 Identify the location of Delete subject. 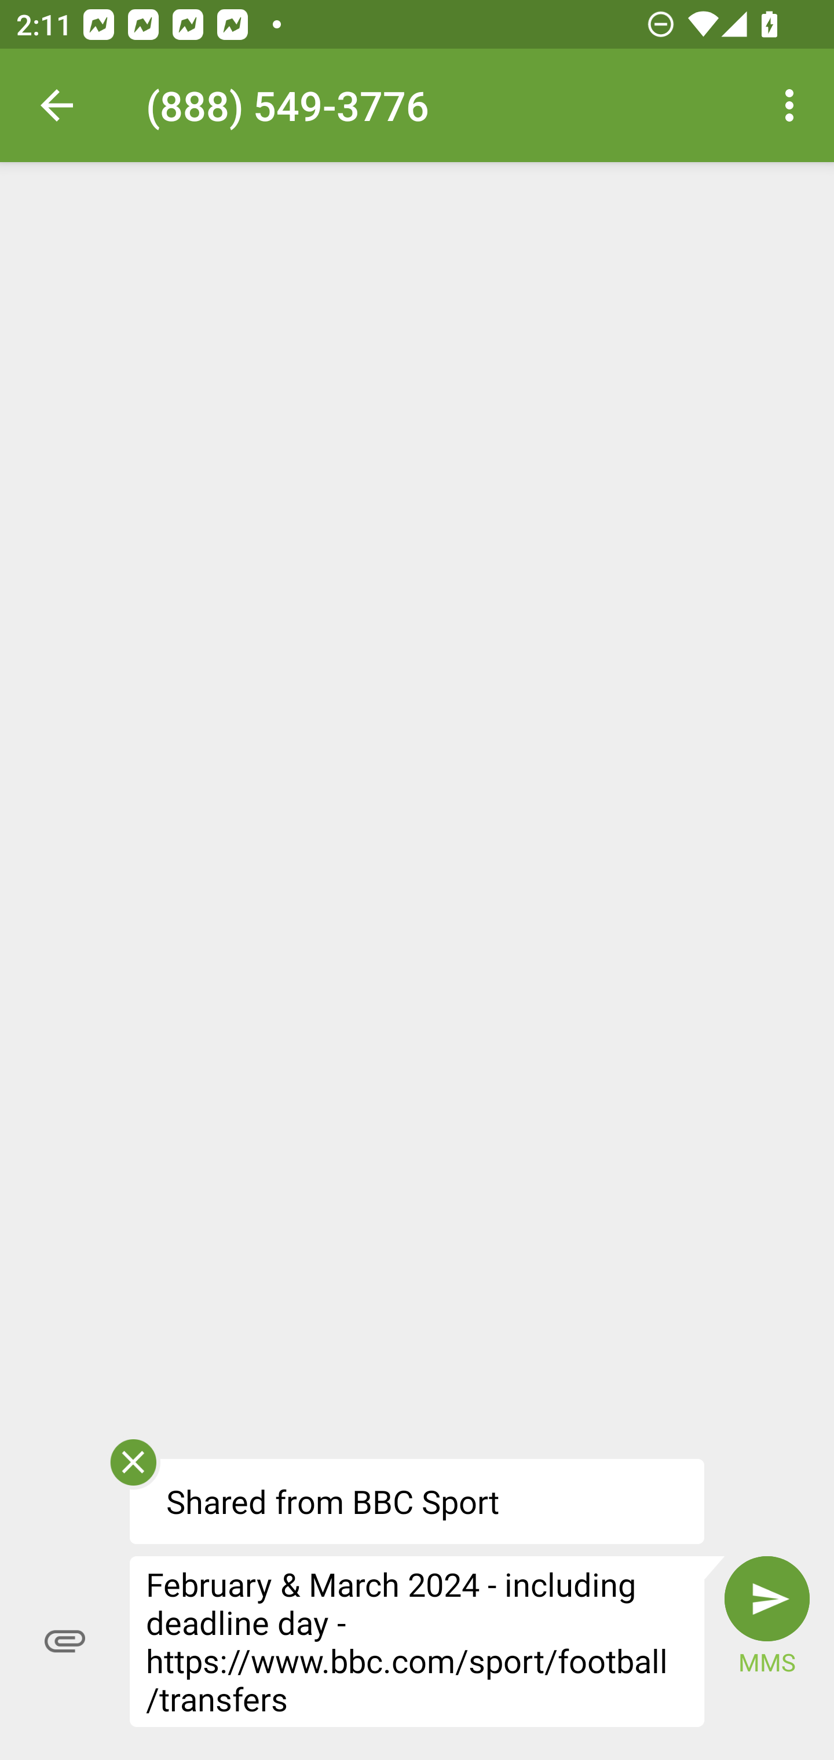
(132, 1469).